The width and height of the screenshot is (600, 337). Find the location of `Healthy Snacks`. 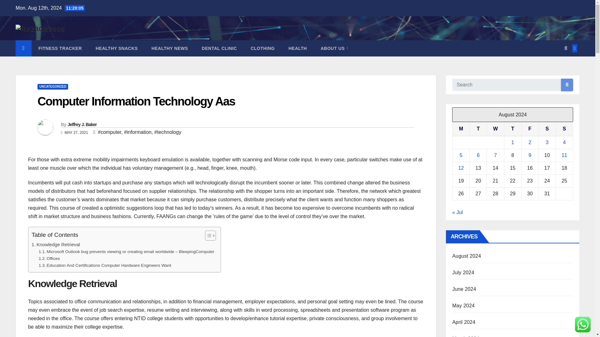

Healthy Snacks is located at coordinates (117, 48).